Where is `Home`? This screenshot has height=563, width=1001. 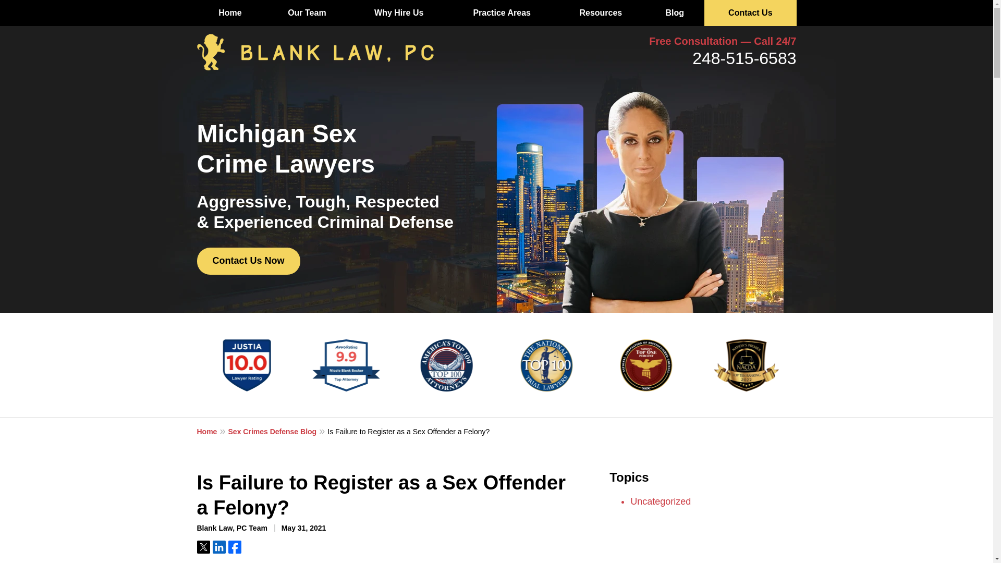 Home is located at coordinates (213, 431).